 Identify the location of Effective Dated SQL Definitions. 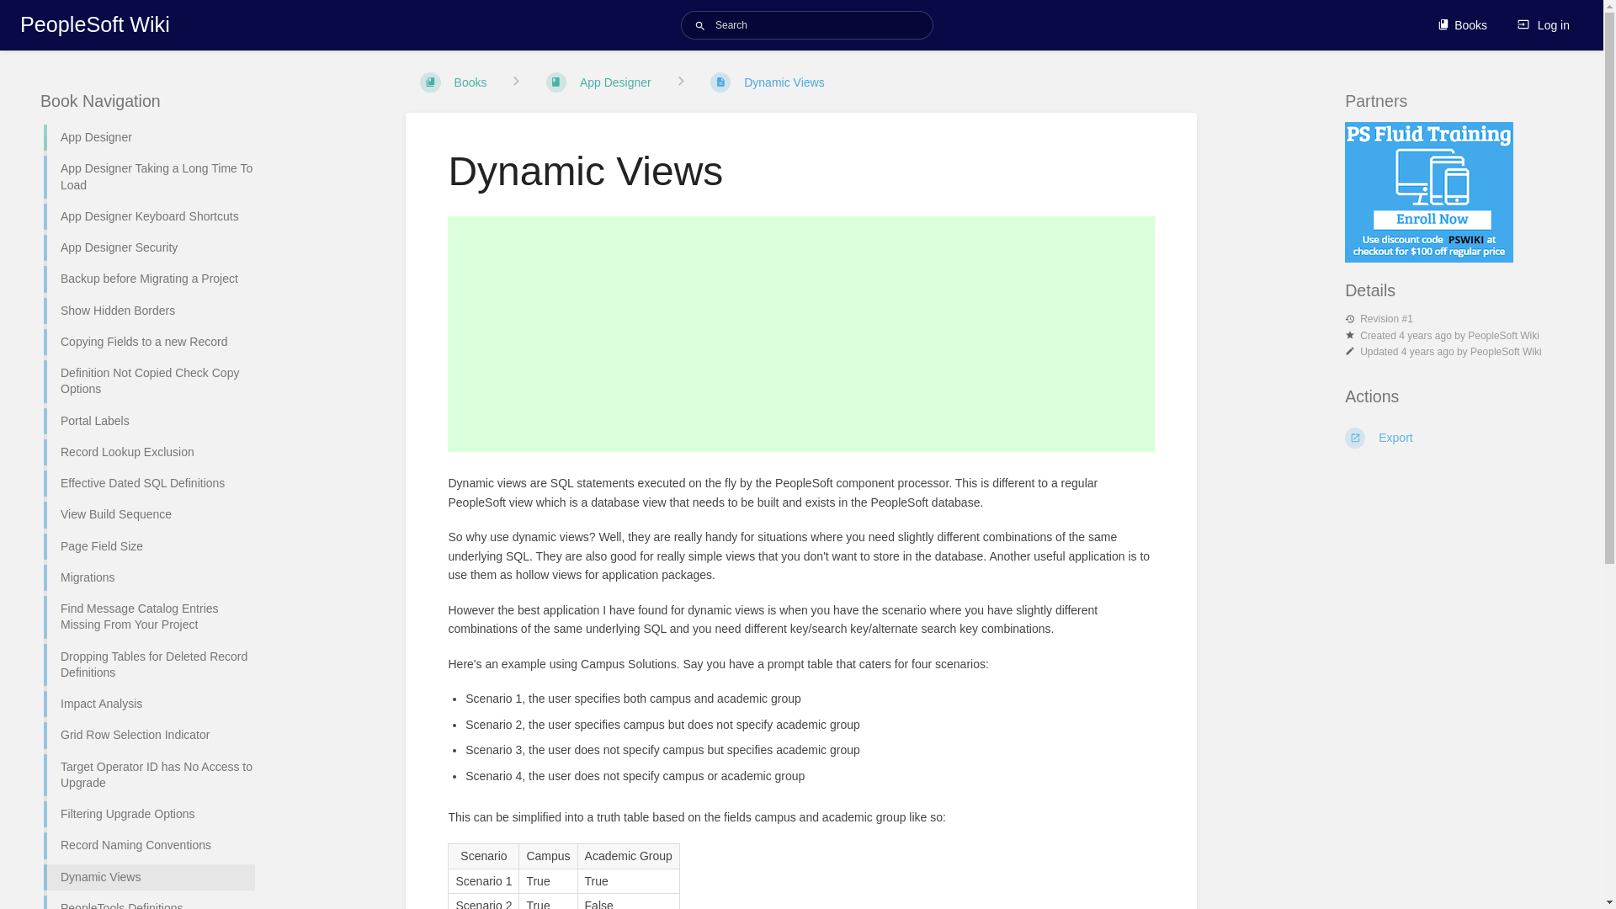
(149, 483).